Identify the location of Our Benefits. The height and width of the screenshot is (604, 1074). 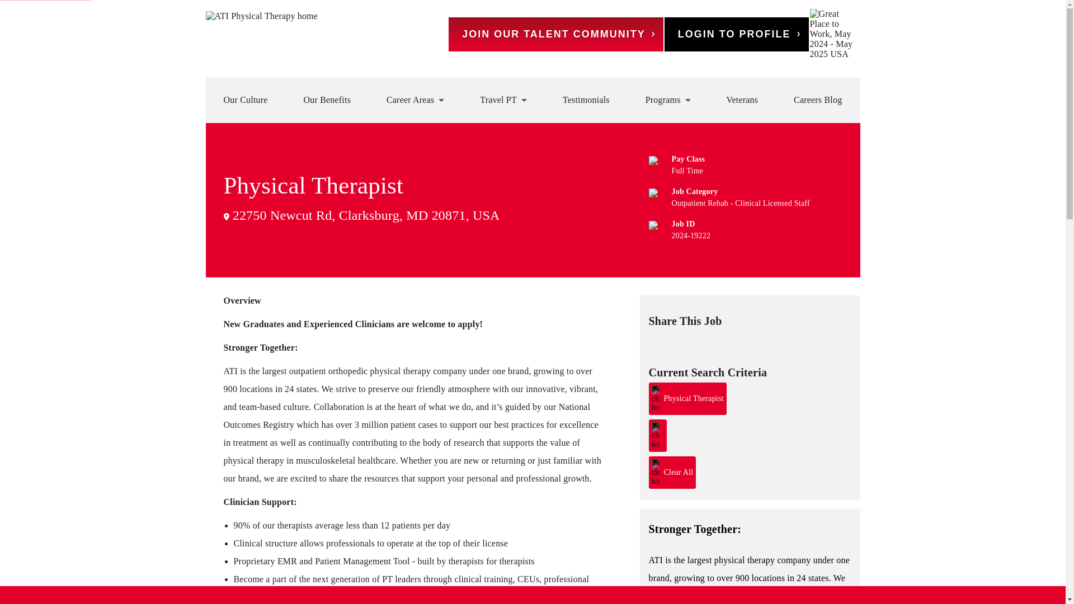
(327, 100).